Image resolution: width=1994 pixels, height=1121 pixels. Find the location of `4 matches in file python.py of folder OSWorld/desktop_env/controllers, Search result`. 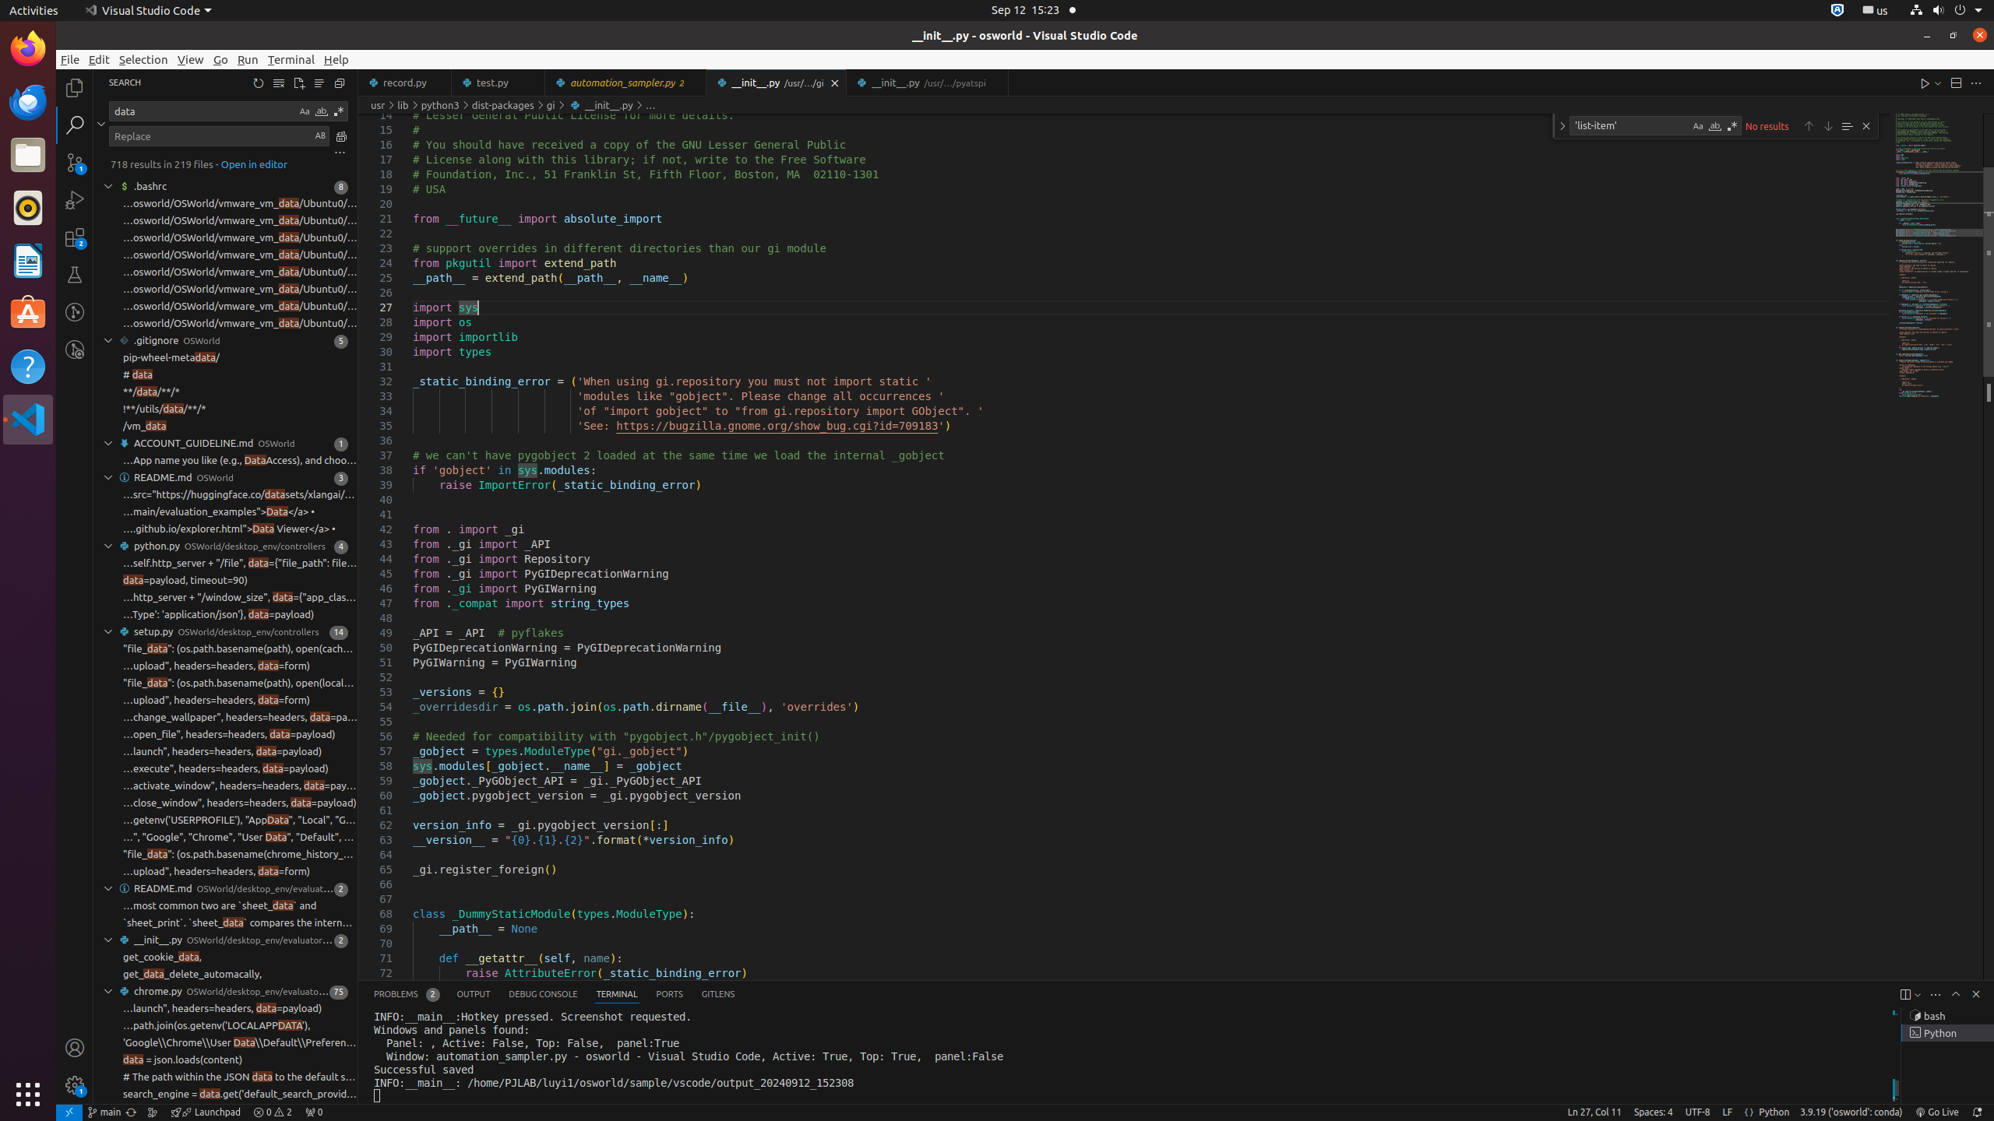

4 matches in file python.py of folder OSWorld/desktop_env/controllers, Search result is located at coordinates (226, 546).